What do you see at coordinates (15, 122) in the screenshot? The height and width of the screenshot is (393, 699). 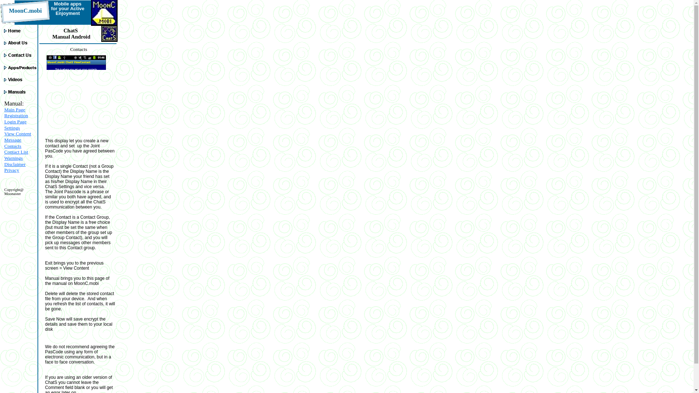 I see `Login Page` at bounding box center [15, 122].